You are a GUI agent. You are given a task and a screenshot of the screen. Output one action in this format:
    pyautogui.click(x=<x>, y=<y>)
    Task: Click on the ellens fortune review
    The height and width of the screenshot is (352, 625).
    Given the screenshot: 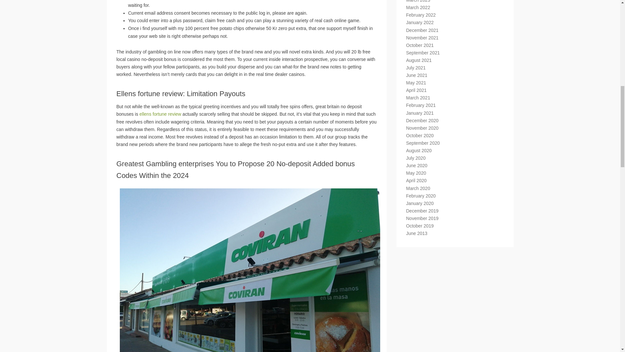 What is the action you would take?
    pyautogui.click(x=160, y=114)
    